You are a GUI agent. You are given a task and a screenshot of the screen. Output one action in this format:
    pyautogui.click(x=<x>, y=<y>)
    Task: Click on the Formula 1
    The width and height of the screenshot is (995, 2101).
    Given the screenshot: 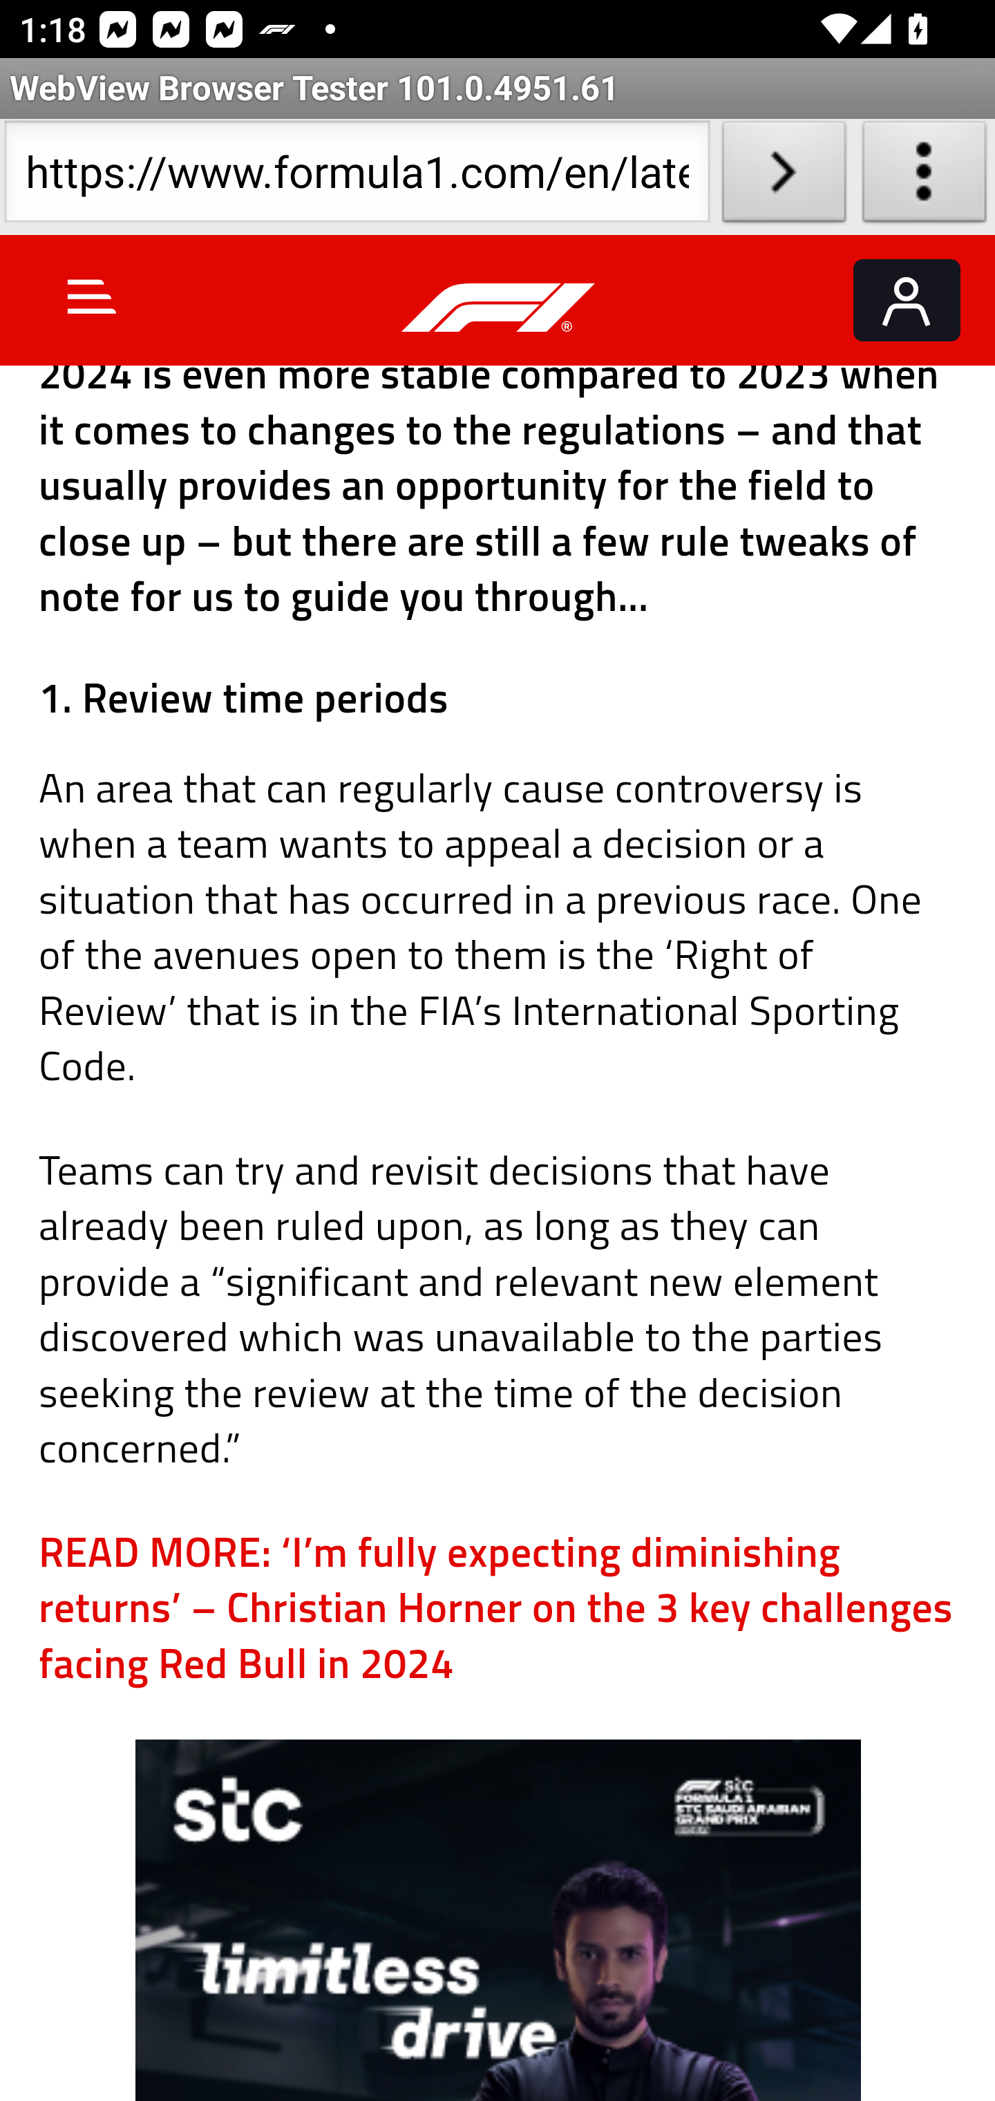 What is the action you would take?
    pyautogui.click(x=499, y=310)
    